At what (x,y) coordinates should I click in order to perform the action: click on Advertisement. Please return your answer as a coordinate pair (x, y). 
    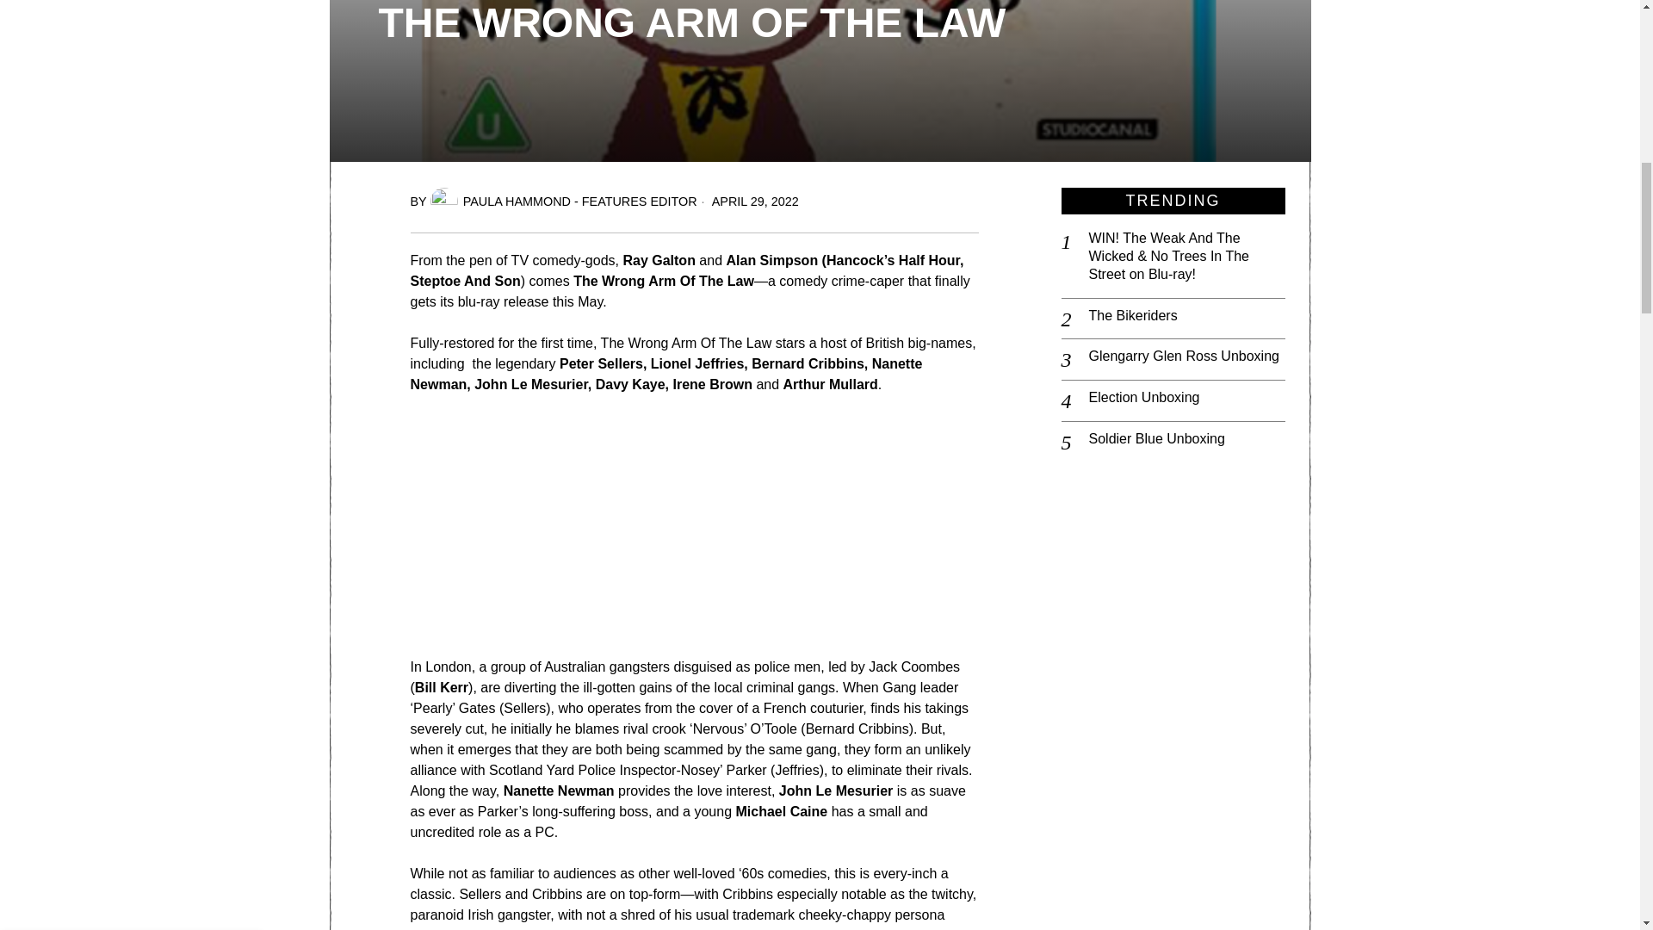
    Looking at the image, I should click on (720, 536).